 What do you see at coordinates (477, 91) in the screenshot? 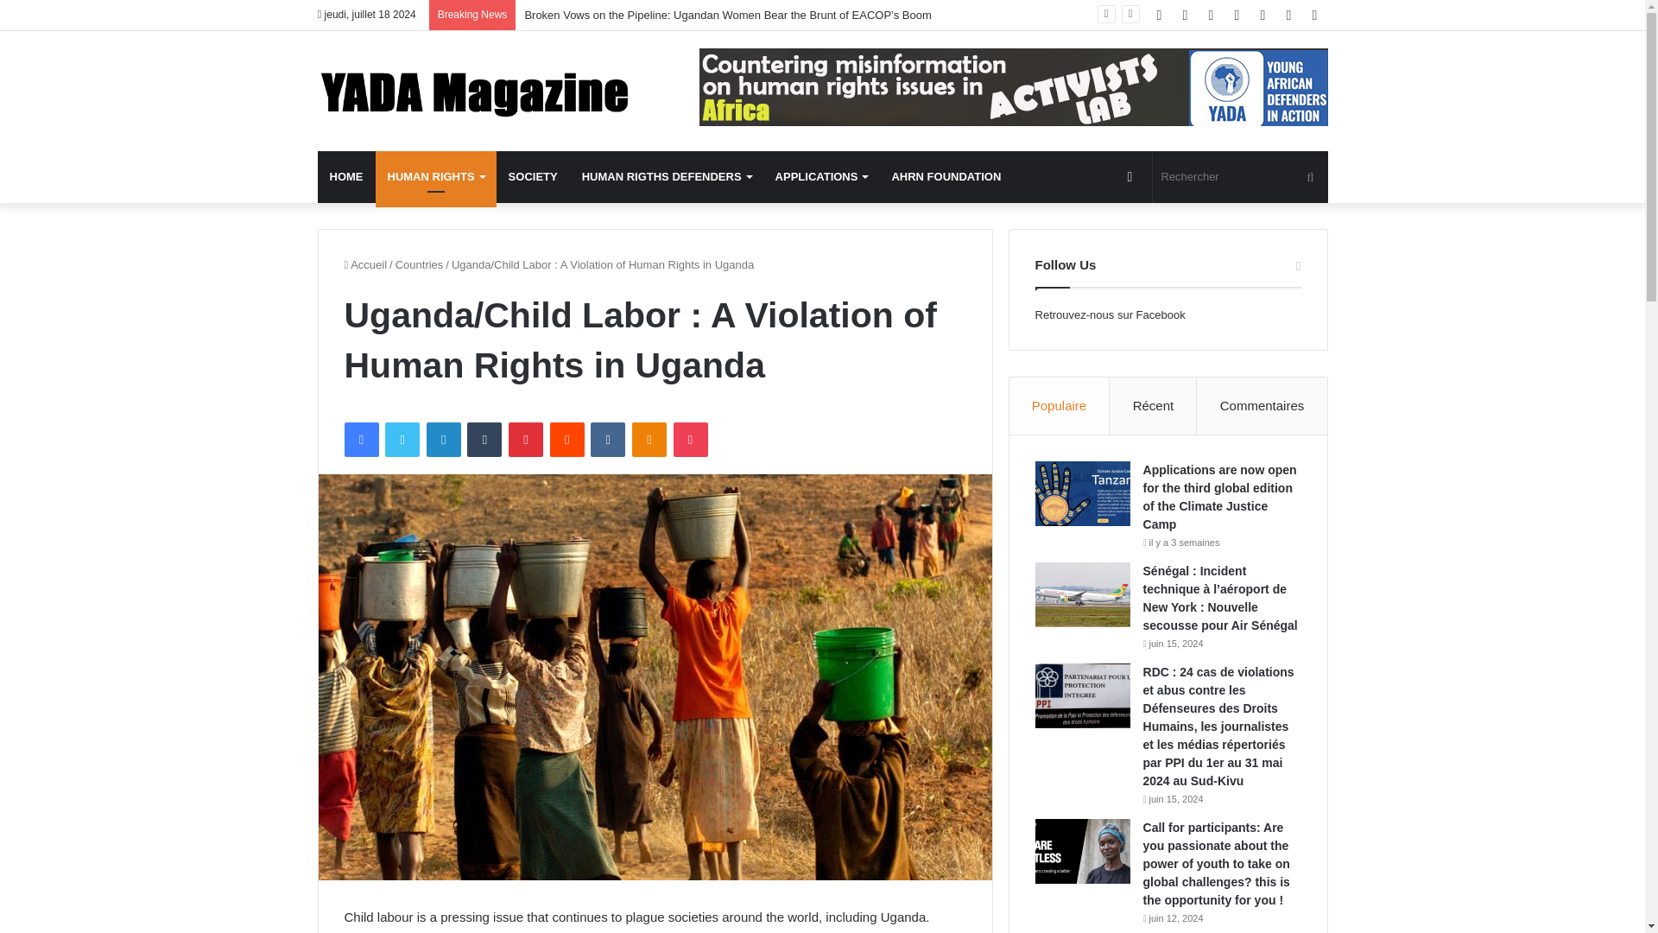
I see `YADA Magazine` at bounding box center [477, 91].